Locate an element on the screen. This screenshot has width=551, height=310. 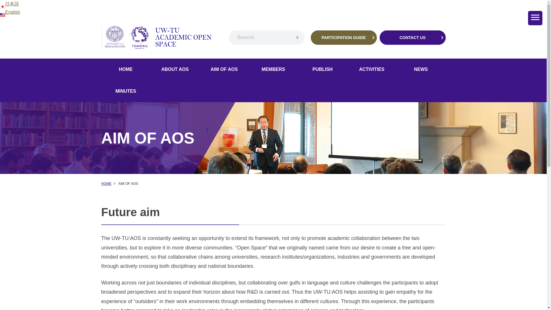
PUBLISH is located at coordinates (323, 69).